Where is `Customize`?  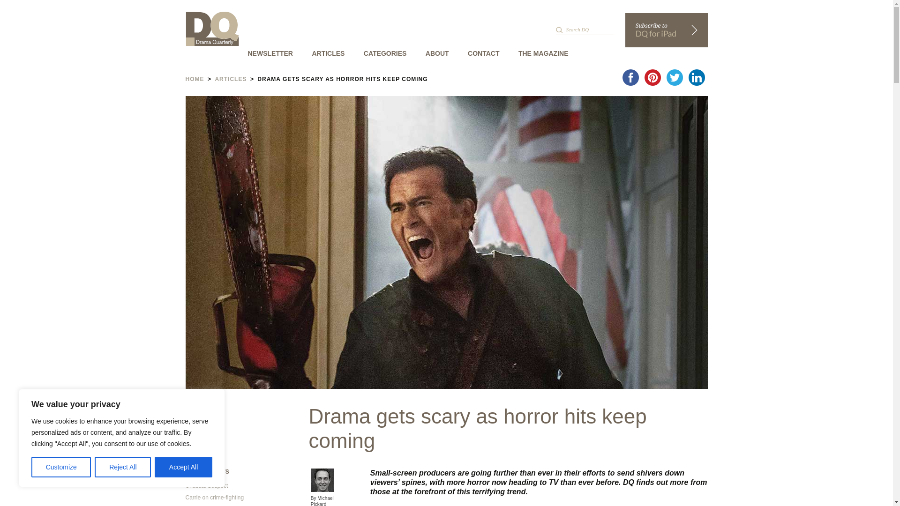 Customize is located at coordinates (61, 467).